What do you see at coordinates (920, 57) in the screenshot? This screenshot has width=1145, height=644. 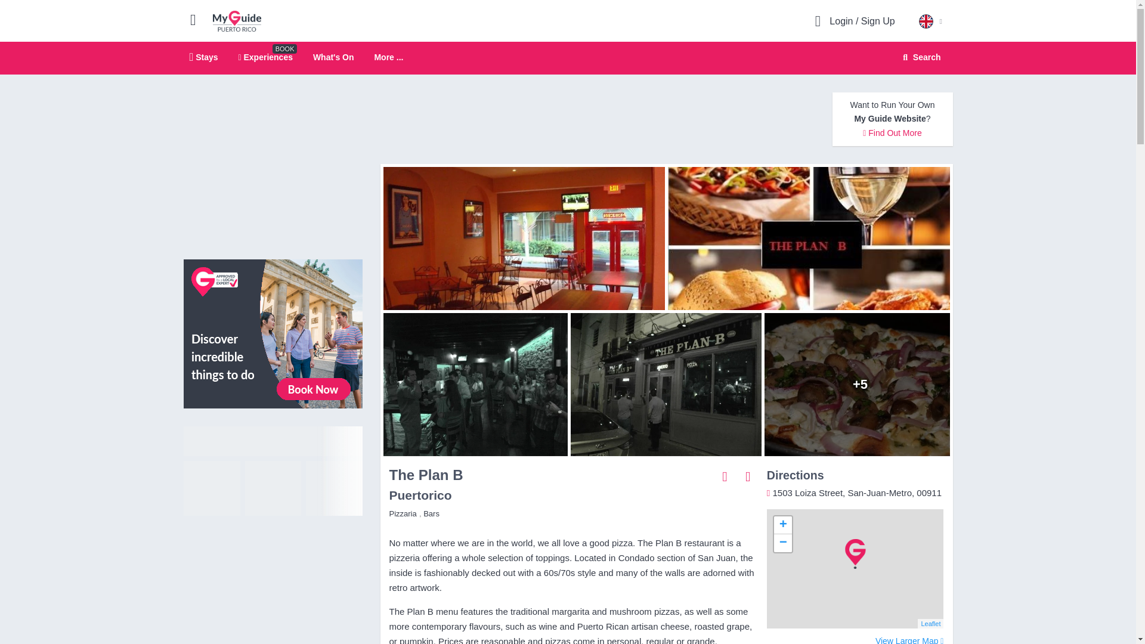 I see `My Guide Puerto Rico` at bounding box center [920, 57].